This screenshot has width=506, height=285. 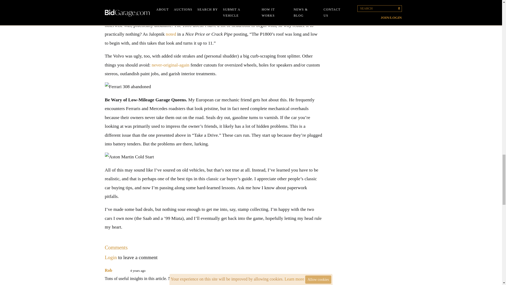 What do you see at coordinates (213, 157) in the screenshot?
I see `Aston Martin Cold Start` at bounding box center [213, 157].